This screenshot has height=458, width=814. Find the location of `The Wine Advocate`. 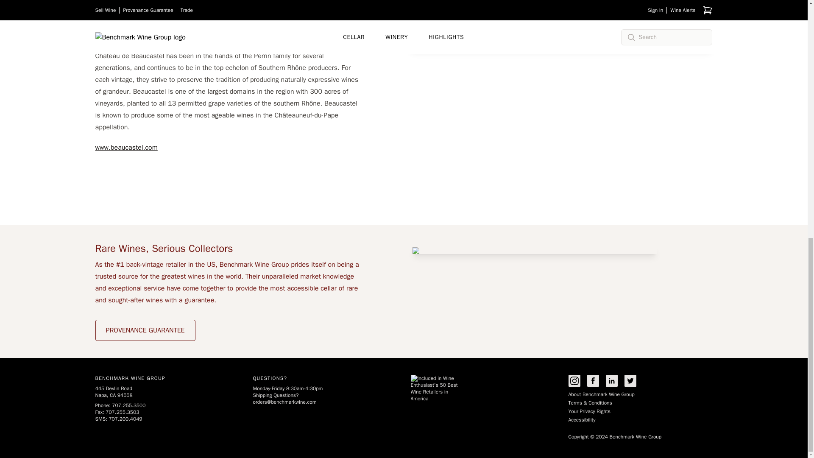

The Wine Advocate is located at coordinates (436, 21).